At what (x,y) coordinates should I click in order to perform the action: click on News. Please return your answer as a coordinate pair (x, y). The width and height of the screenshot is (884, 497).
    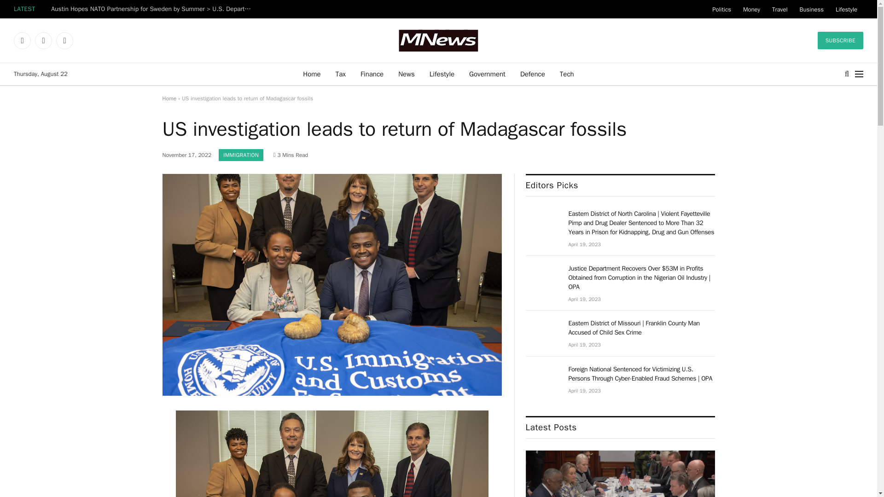
    Looking at the image, I should click on (406, 74).